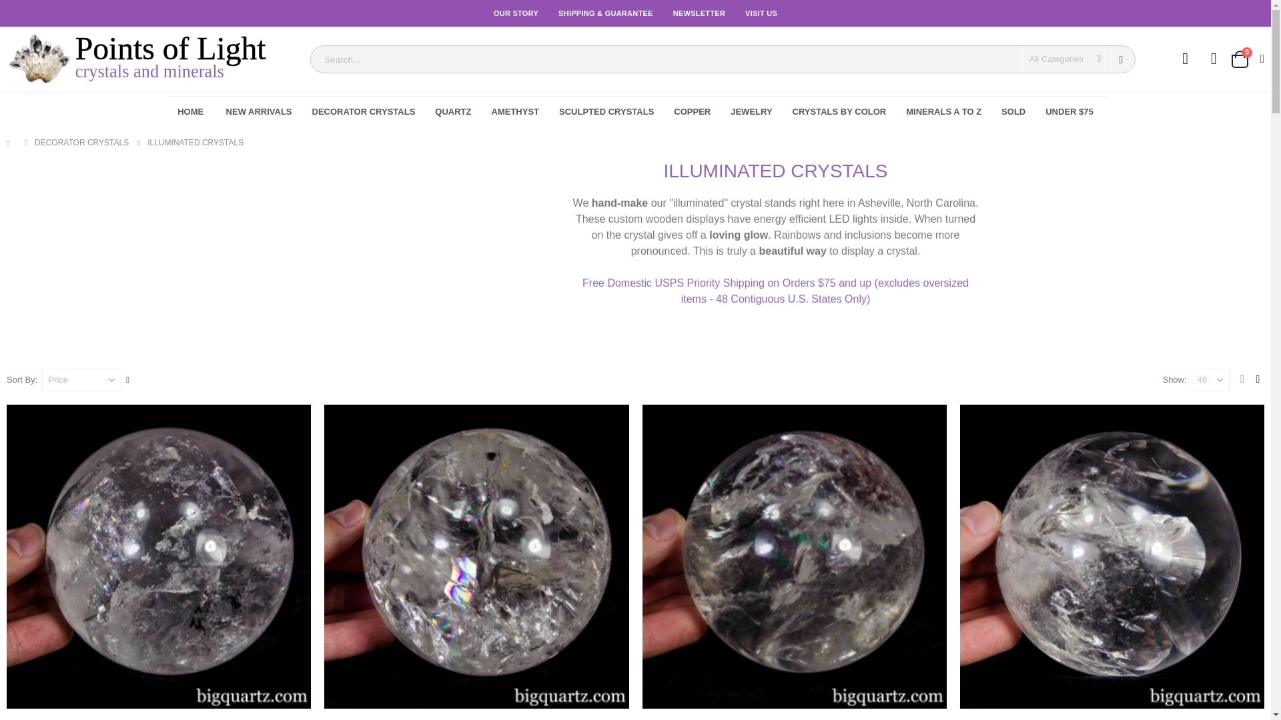 The width and height of the screenshot is (1281, 720). Describe the element at coordinates (751, 112) in the screenshot. I see `My Account` at that location.